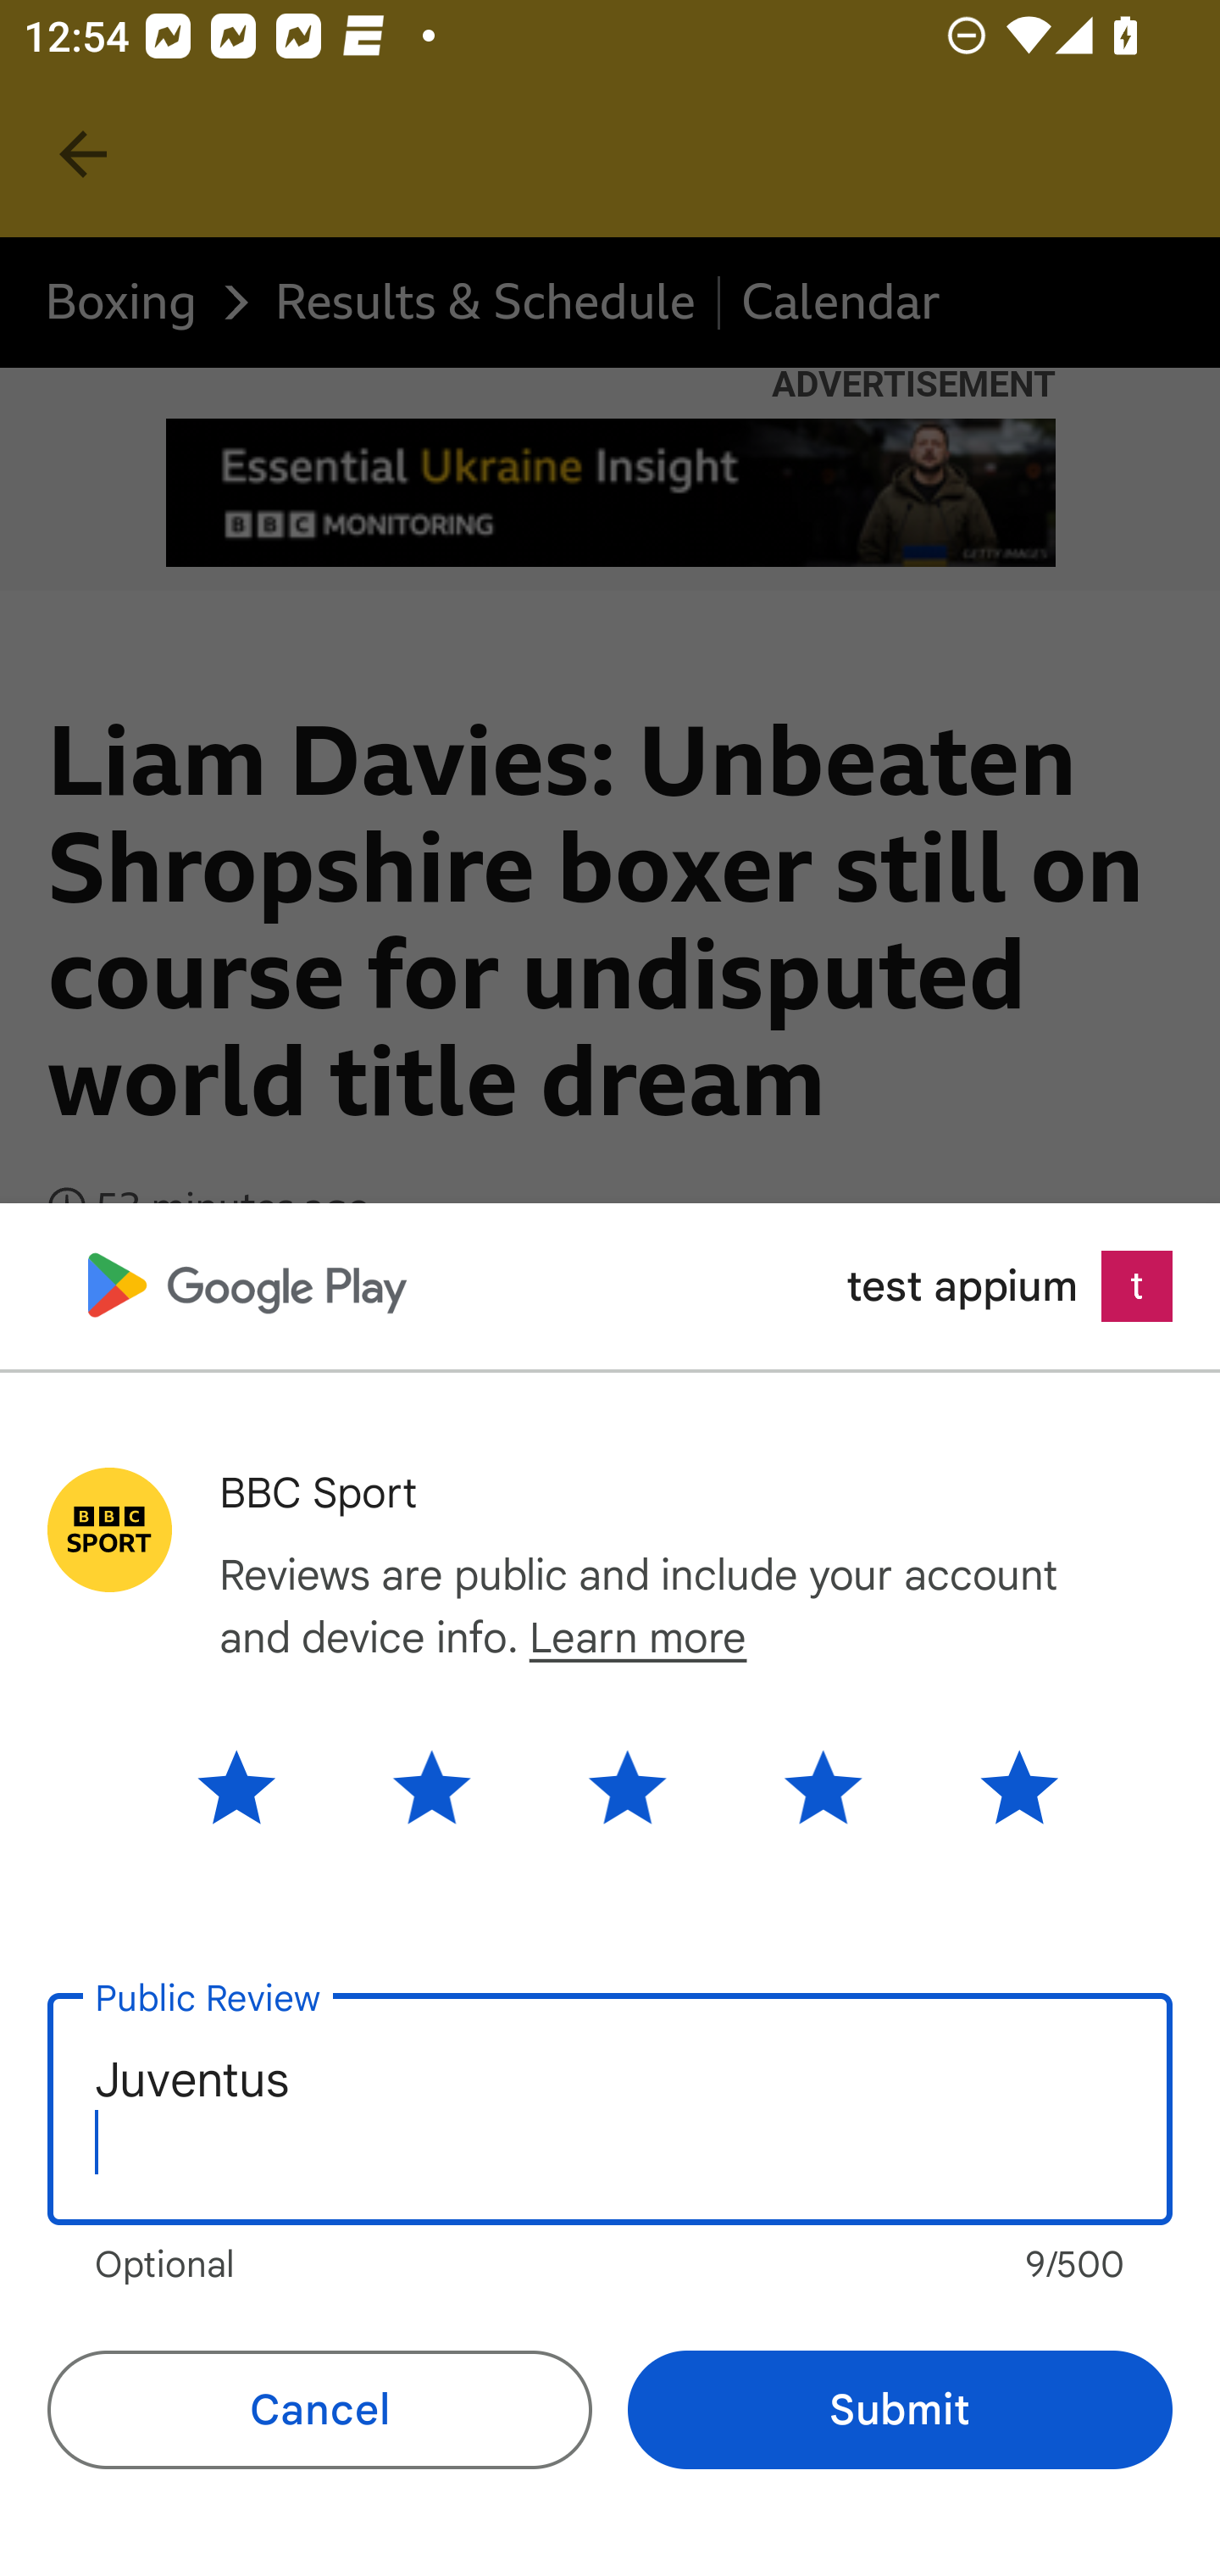 The width and height of the screenshot is (1220, 2576). I want to click on Third star selected, so click(627, 1786).